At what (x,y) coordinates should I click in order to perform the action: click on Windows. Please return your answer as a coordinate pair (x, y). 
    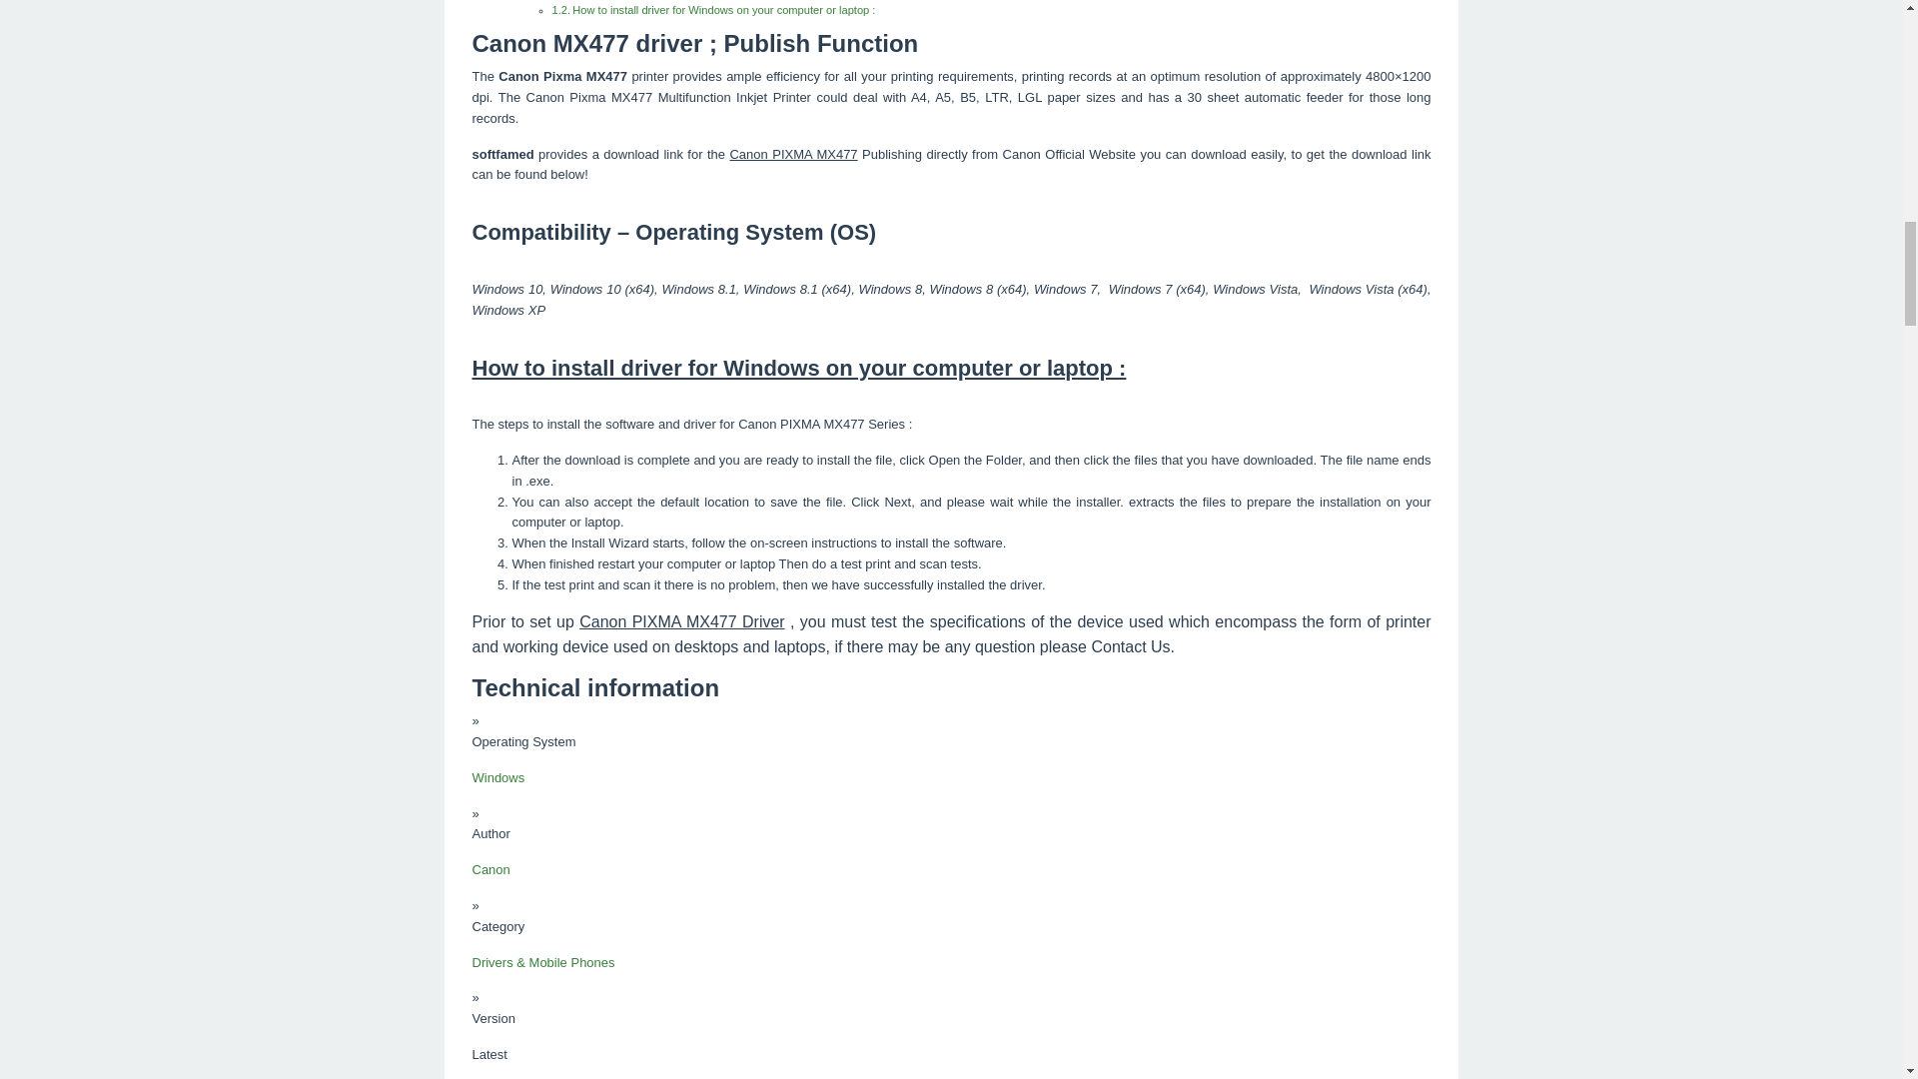
    Looking at the image, I should click on (497, 777).